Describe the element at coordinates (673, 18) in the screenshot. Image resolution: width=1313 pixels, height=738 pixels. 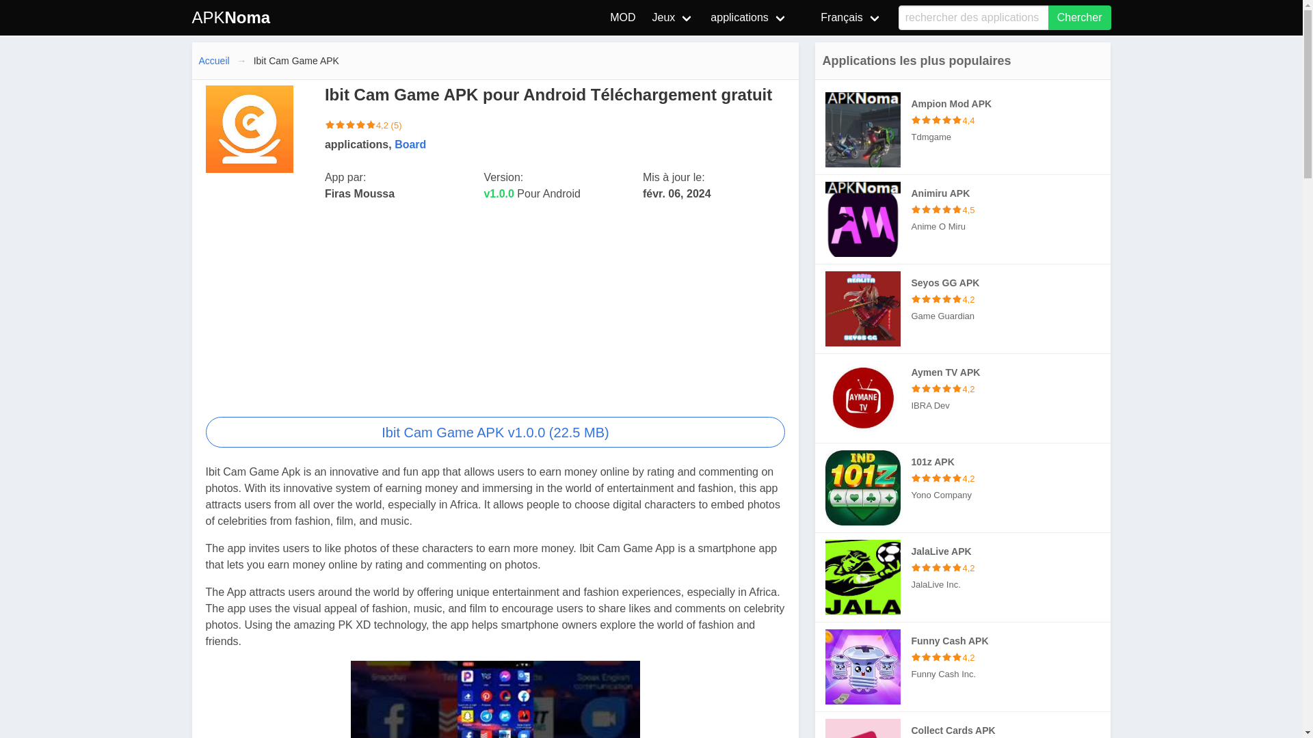
I see `Jeux` at that location.